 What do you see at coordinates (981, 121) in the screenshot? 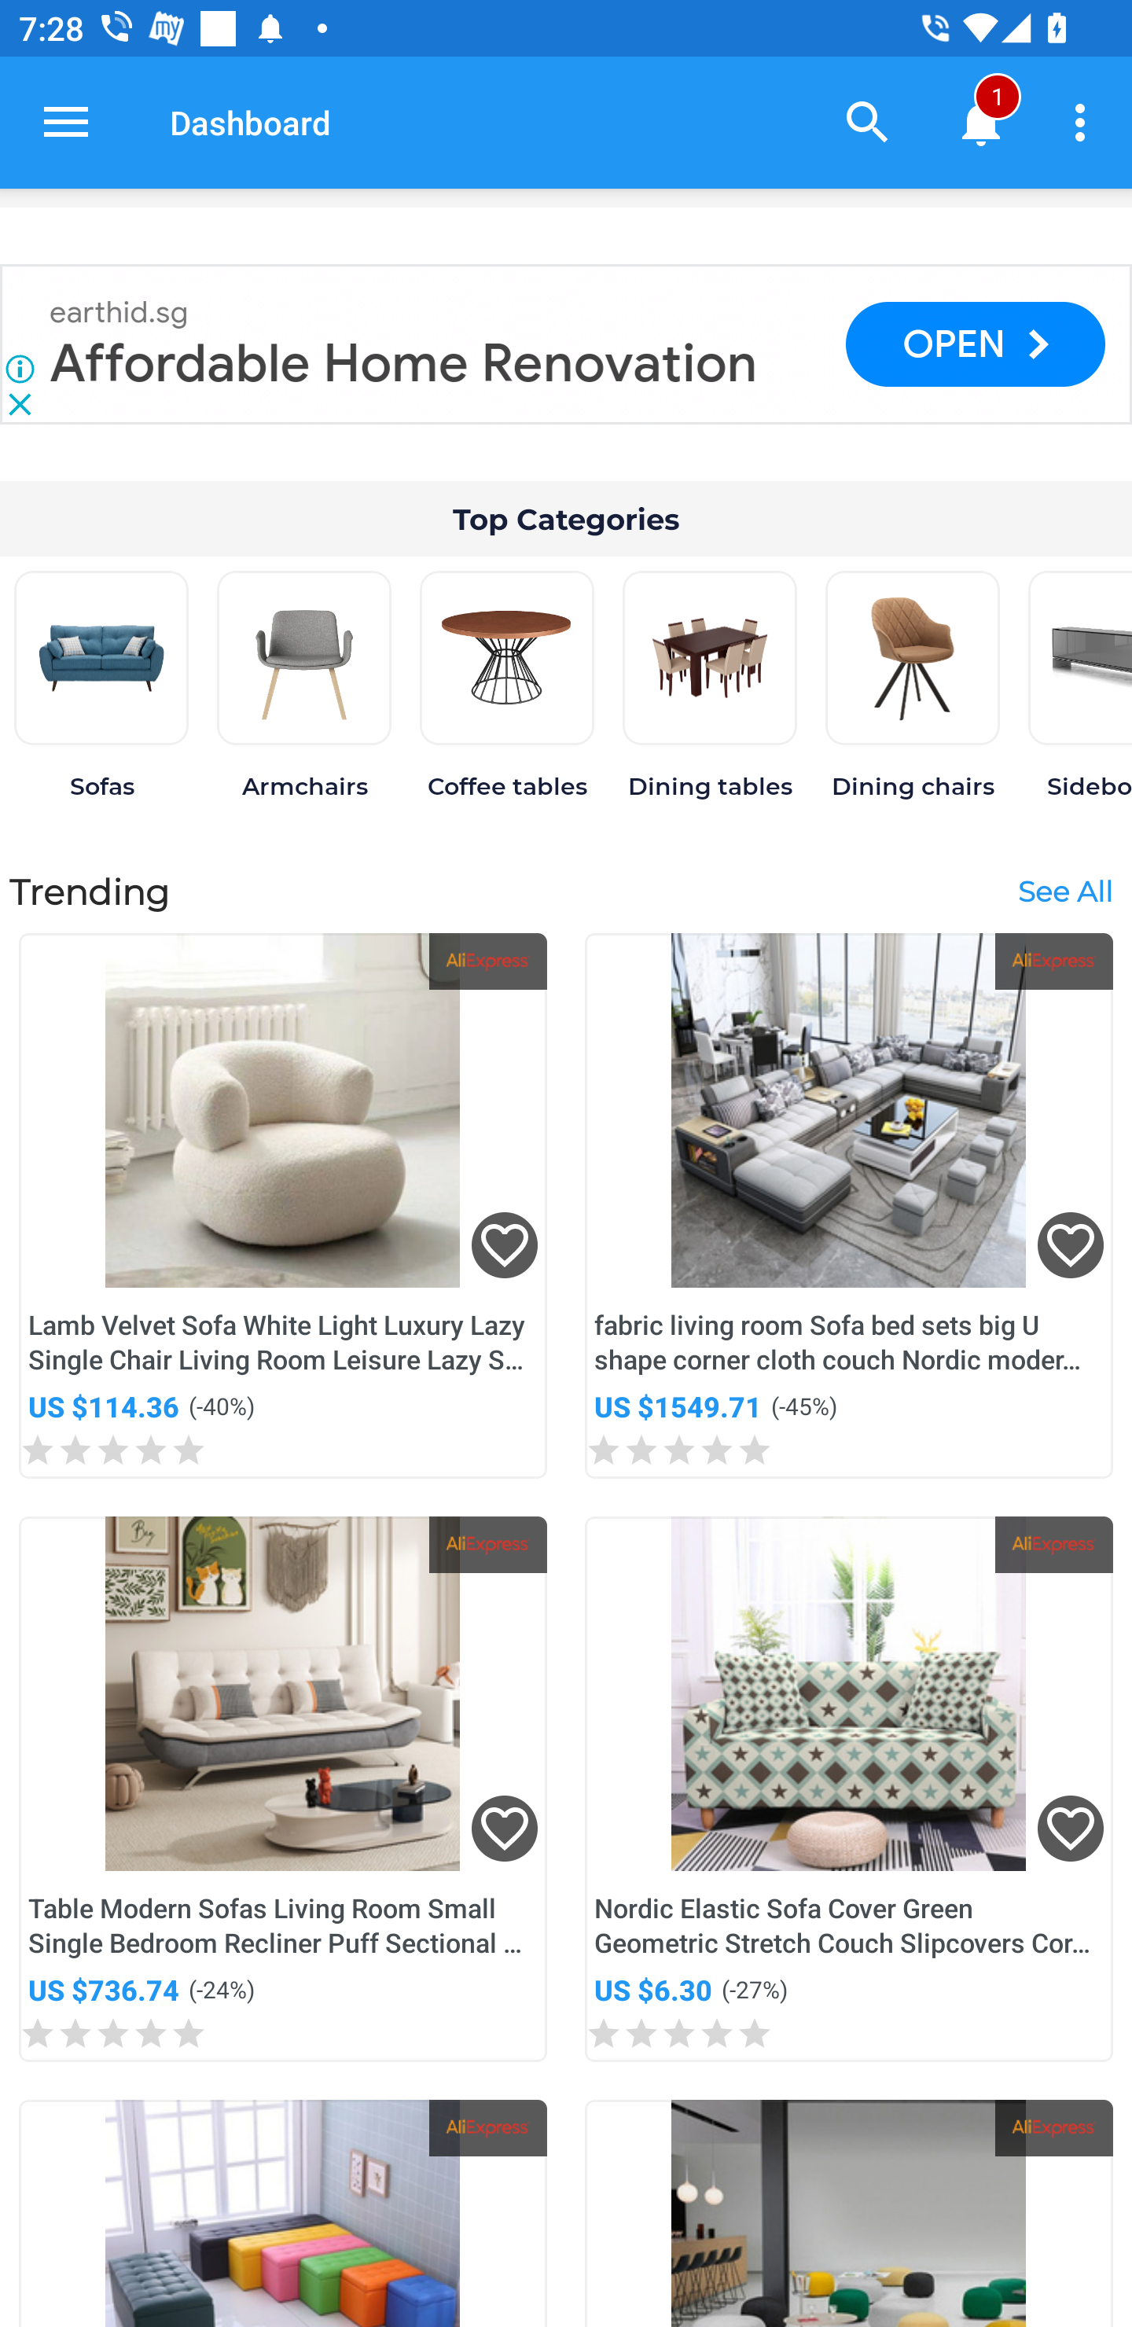
I see `1` at bounding box center [981, 121].